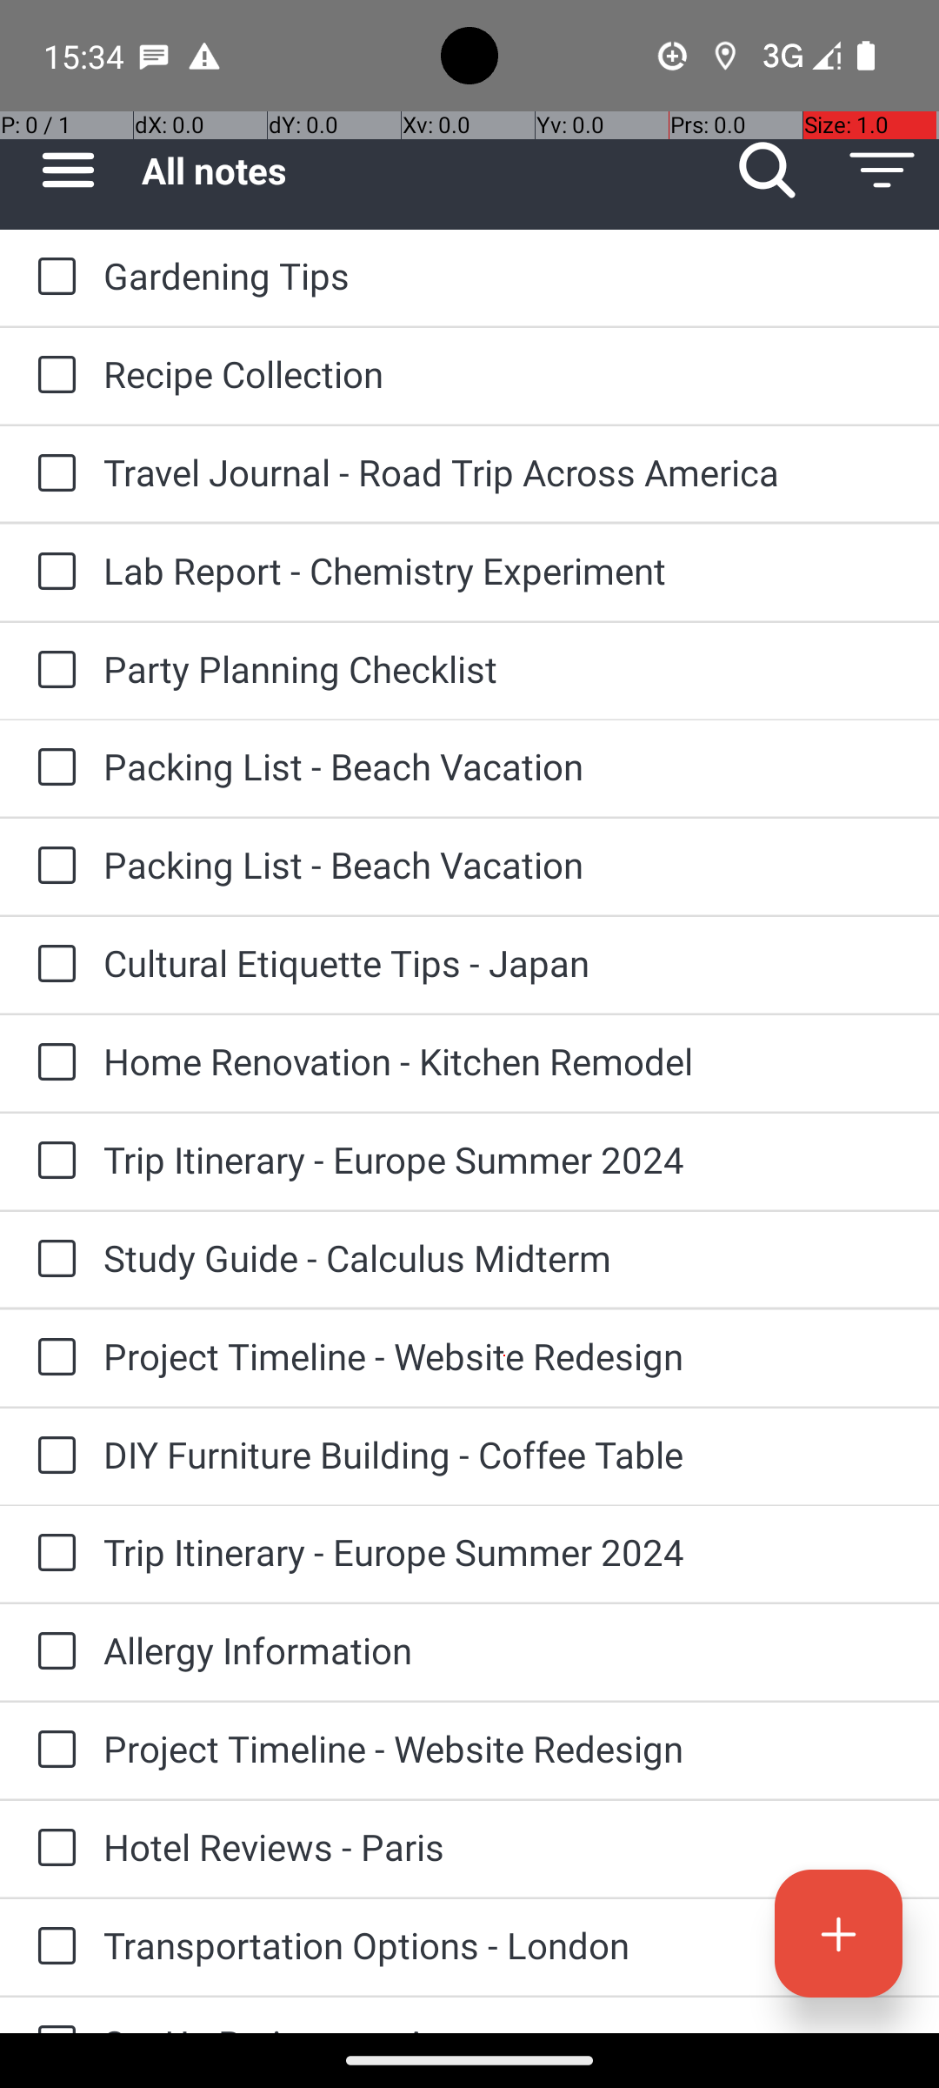  Describe the element at coordinates (504, 1061) in the screenshot. I see `Home Renovation - Kitchen Remodel` at that location.